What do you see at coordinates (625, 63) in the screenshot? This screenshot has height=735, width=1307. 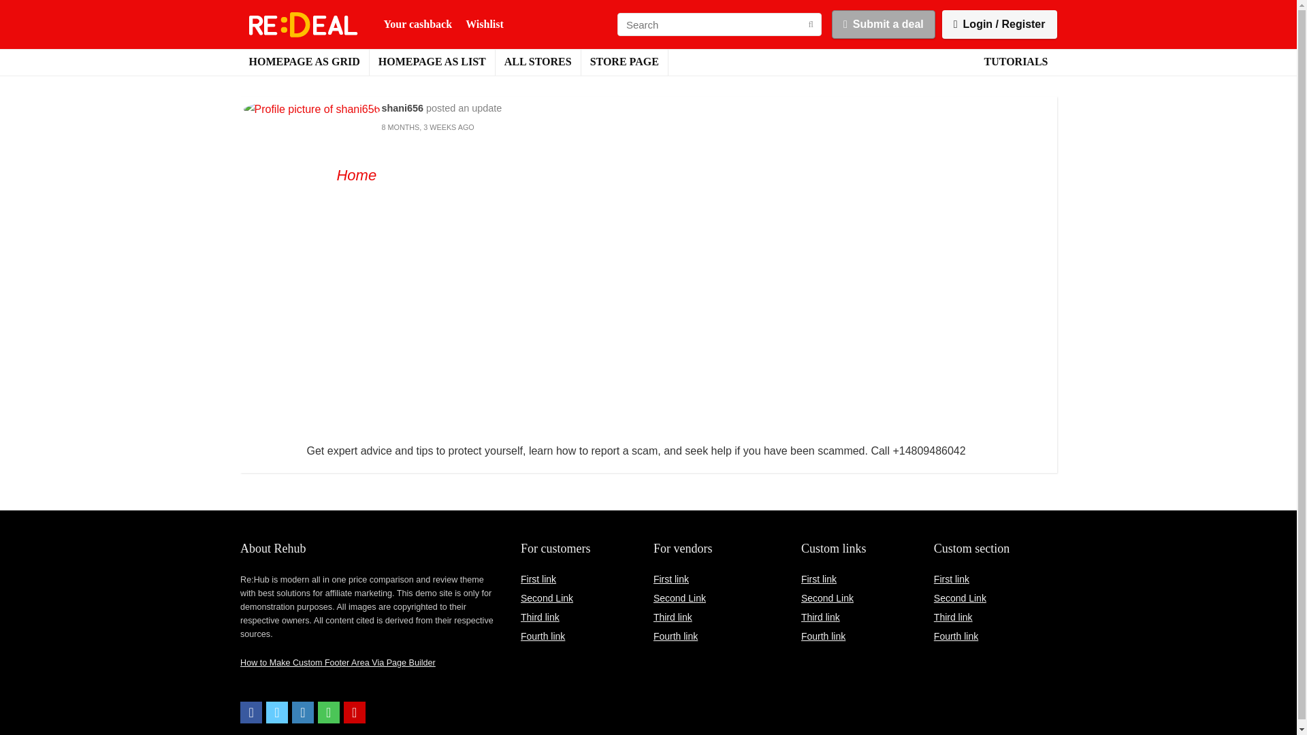 I see `STORE PAGE` at bounding box center [625, 63].